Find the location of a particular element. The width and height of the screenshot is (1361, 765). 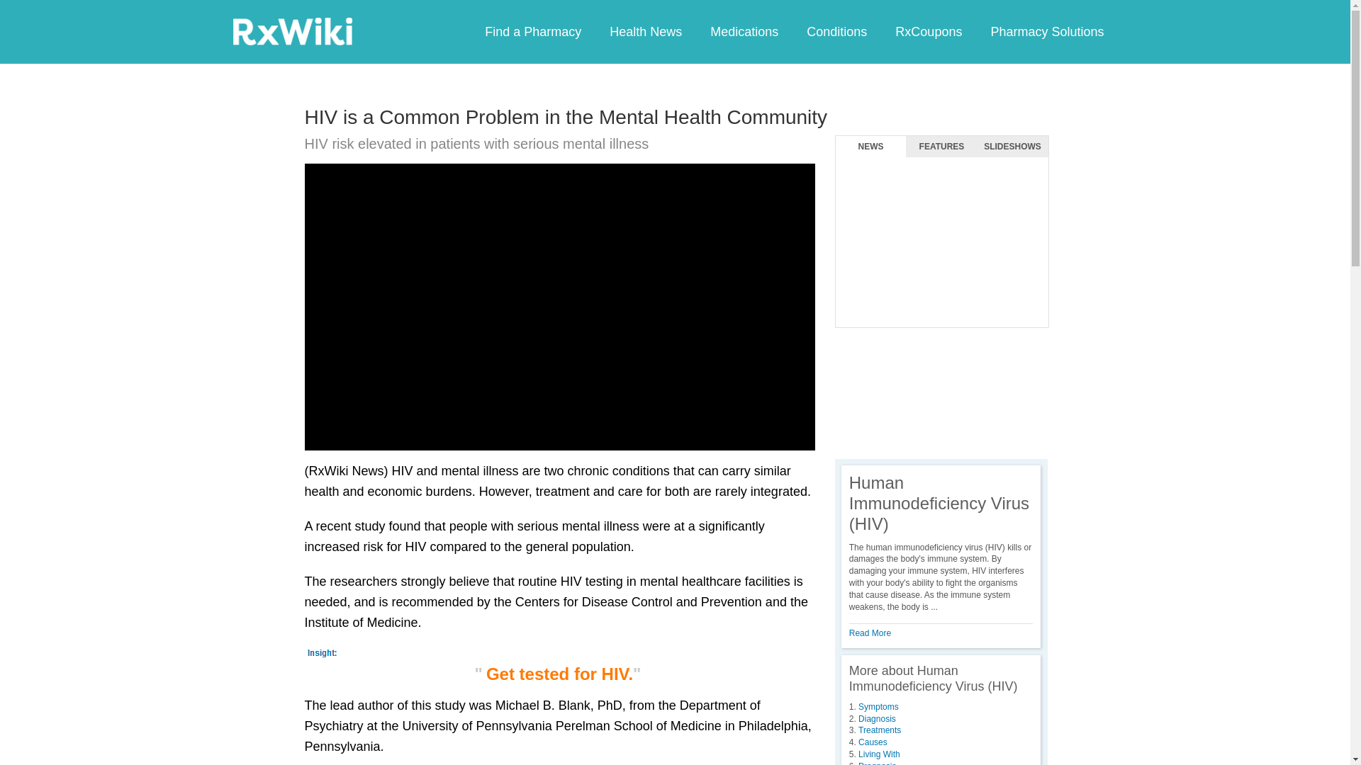

Conditions is located at coordinates (836, 31).